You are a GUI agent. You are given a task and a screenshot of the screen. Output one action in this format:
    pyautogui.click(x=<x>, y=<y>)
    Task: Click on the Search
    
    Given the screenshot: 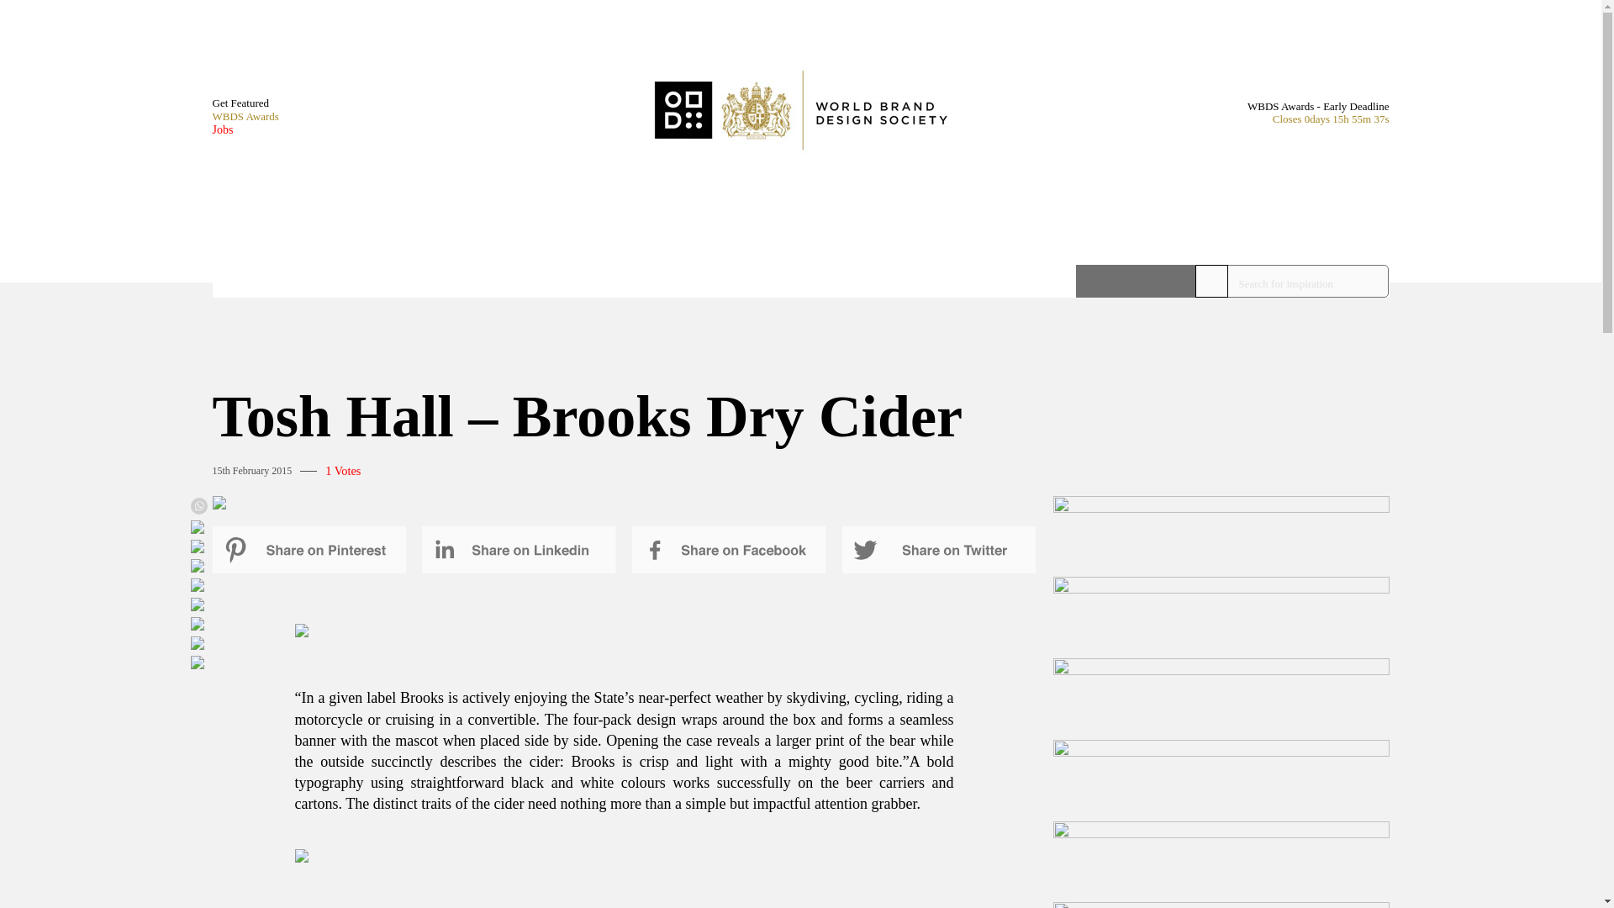 What is the action you would take?
    pyautogui.click(x=1136, y=281)
    